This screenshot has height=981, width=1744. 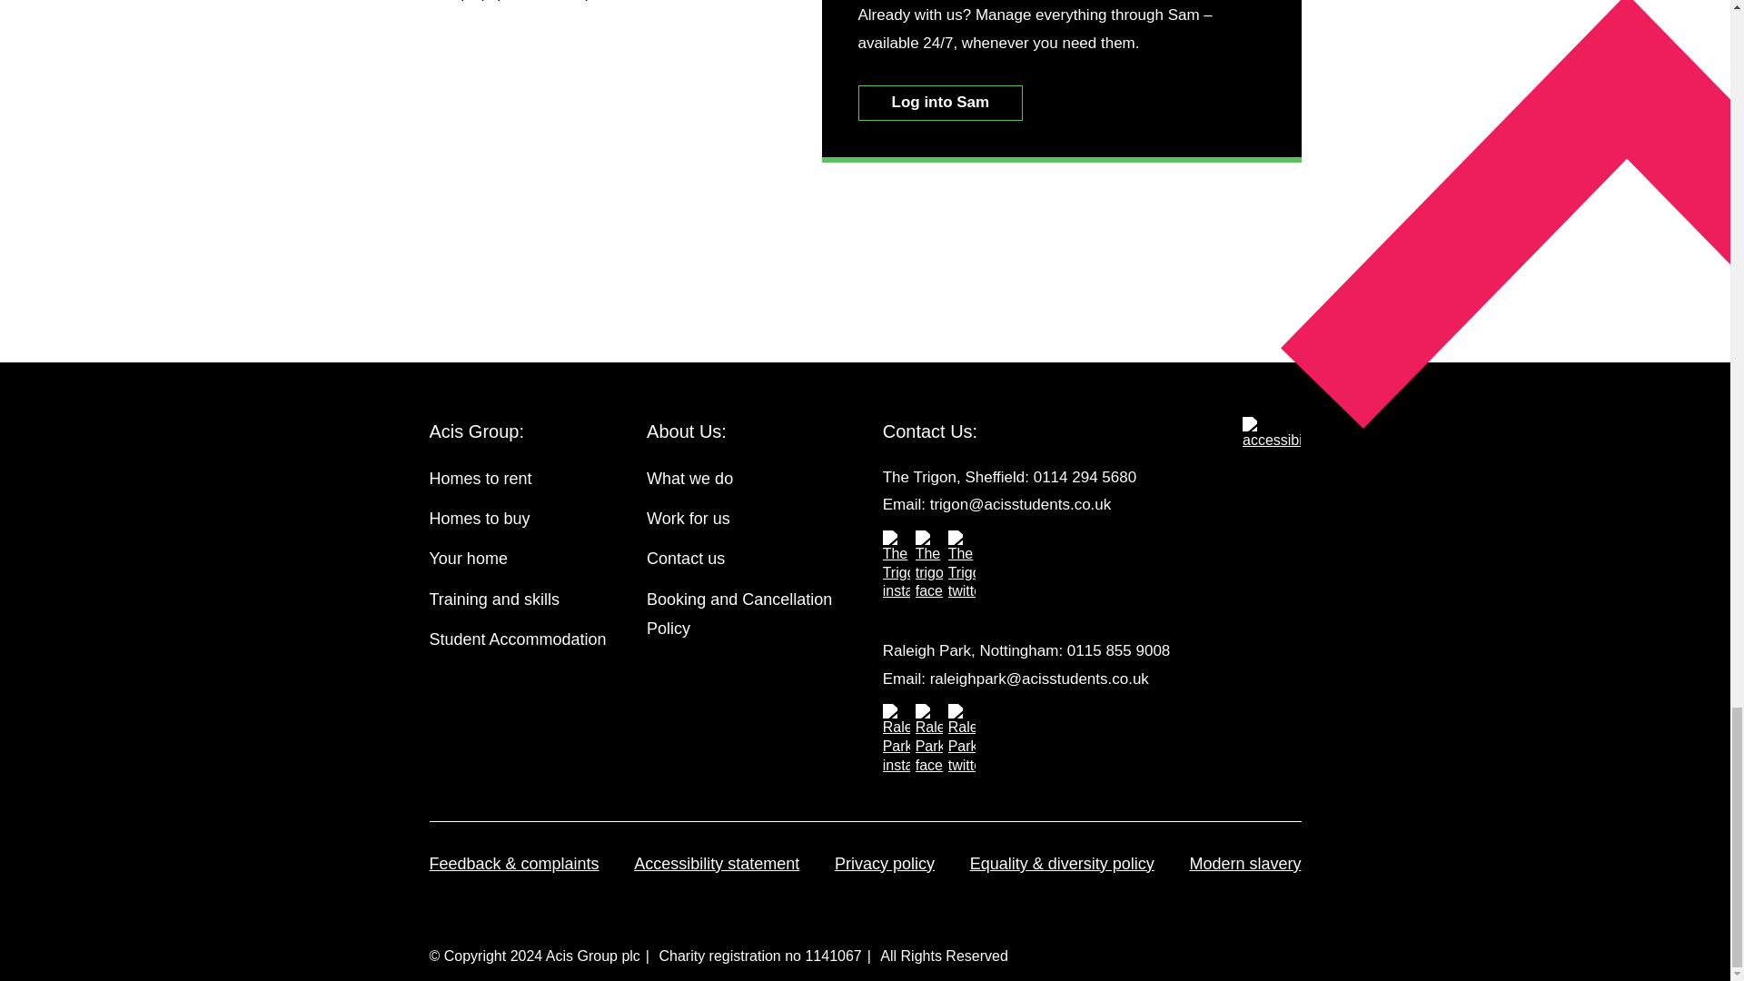 I want to click on Manage your booking - Log into Sam, so click(x=939, y=102).